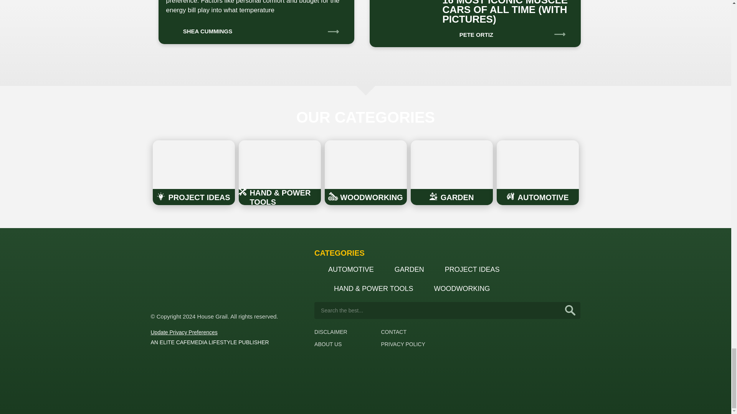 The width and height of the screenshot is (737, 414). What do you see at coordinates (199, 29) in the screenshot?
I see `SHEA CUMMINGS` at bounding box center [199, 29].